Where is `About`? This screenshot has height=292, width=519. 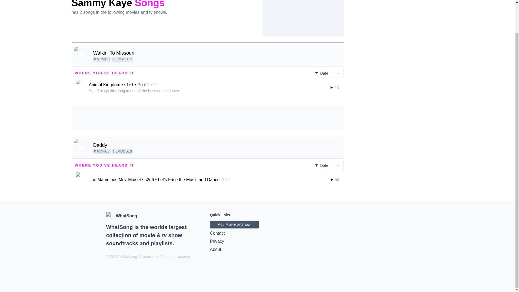 About is located at coordinates (257, 250).